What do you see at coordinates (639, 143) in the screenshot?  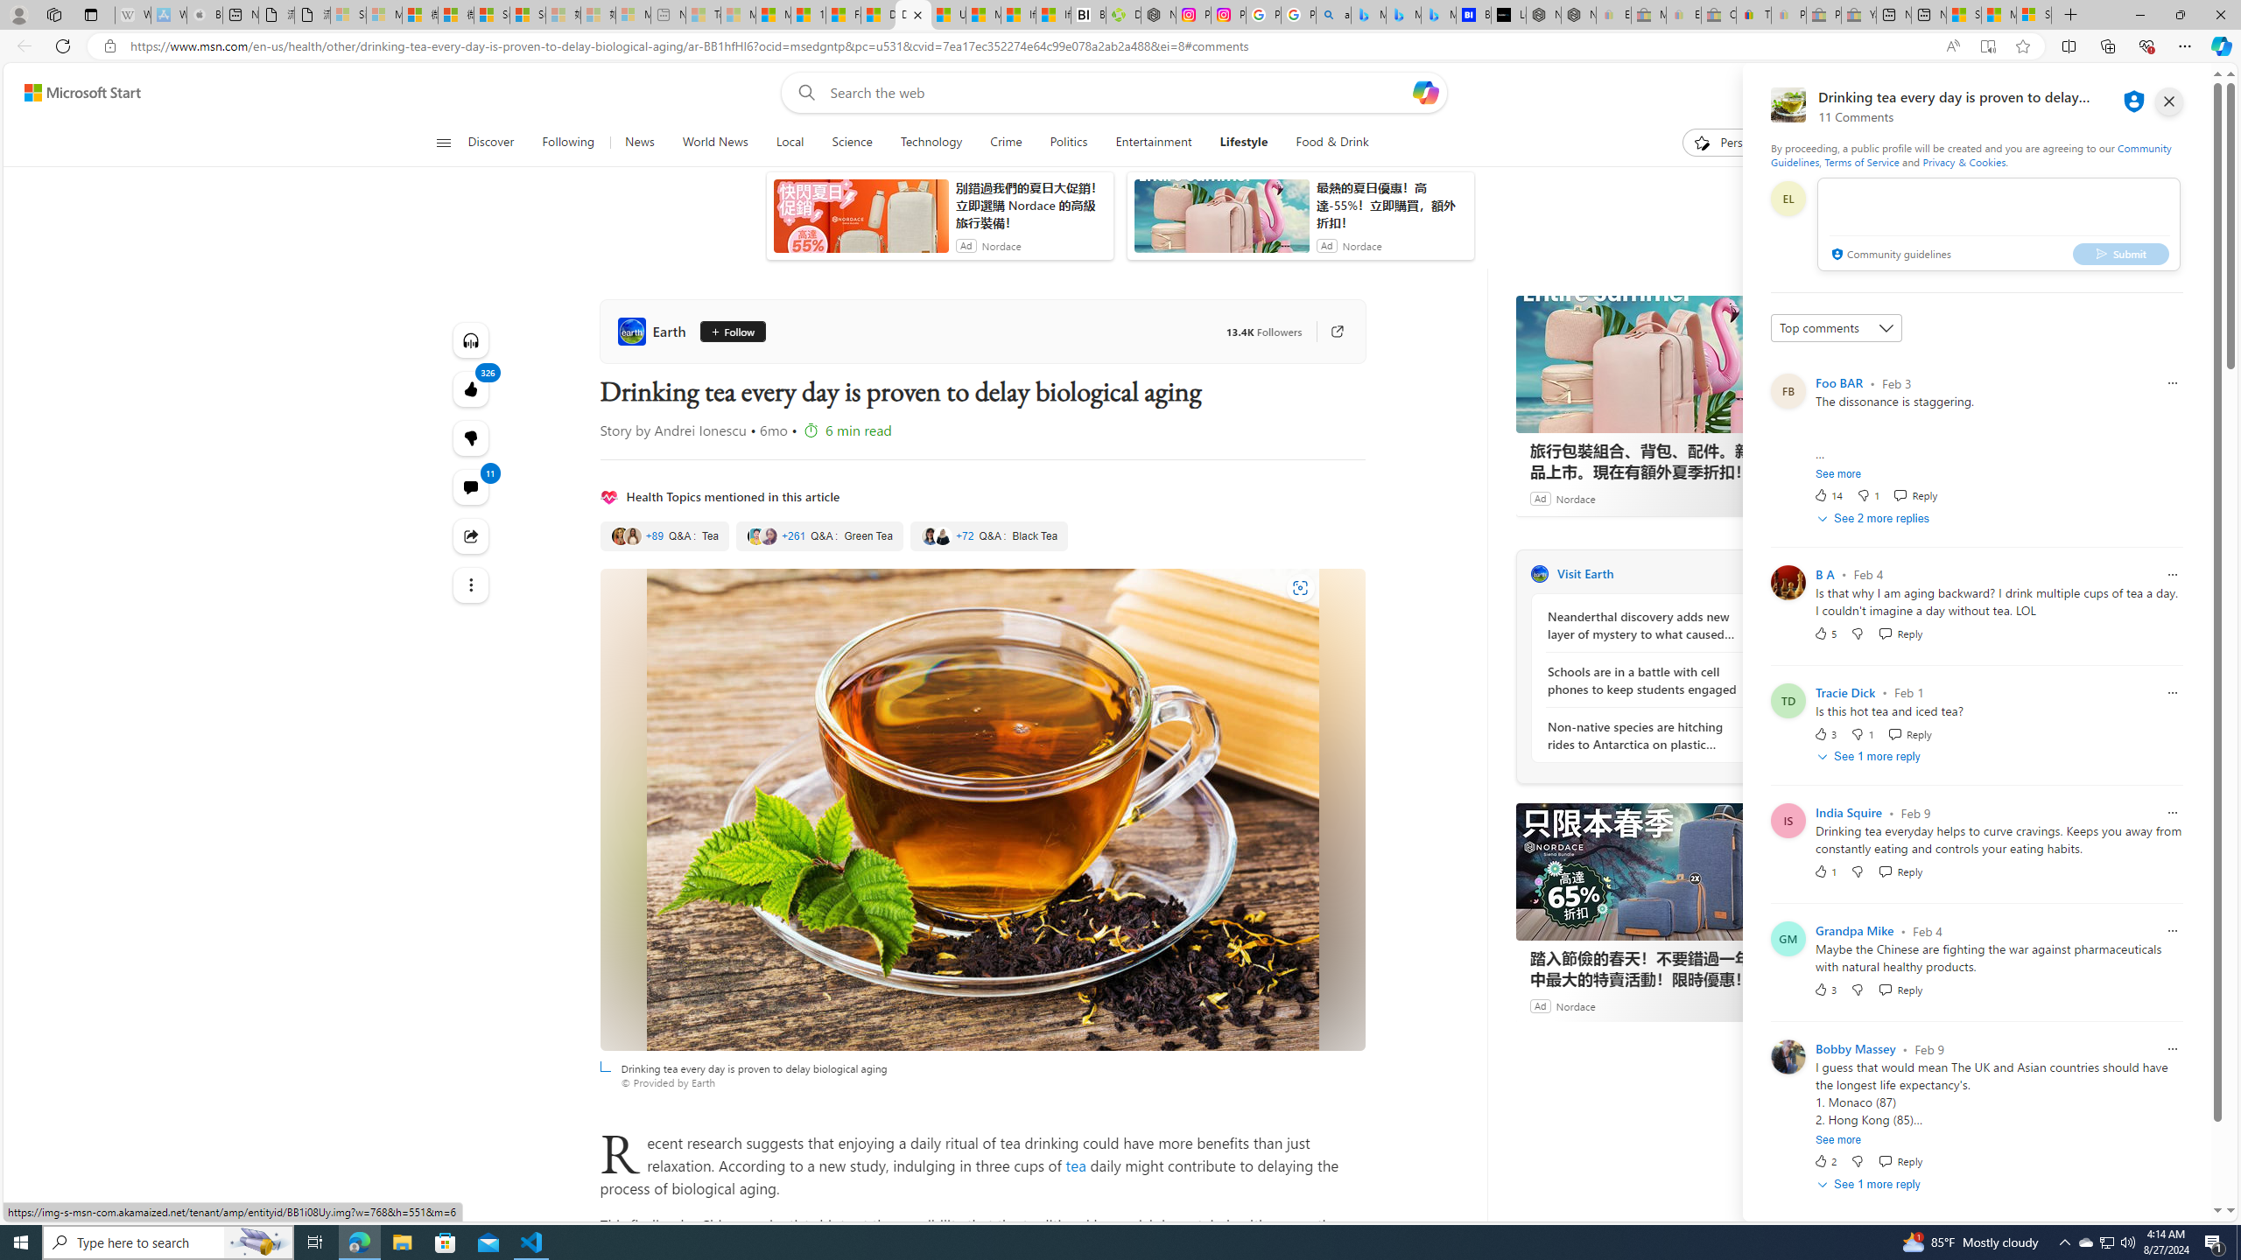 I see `News` at bounding box center [639, 143].